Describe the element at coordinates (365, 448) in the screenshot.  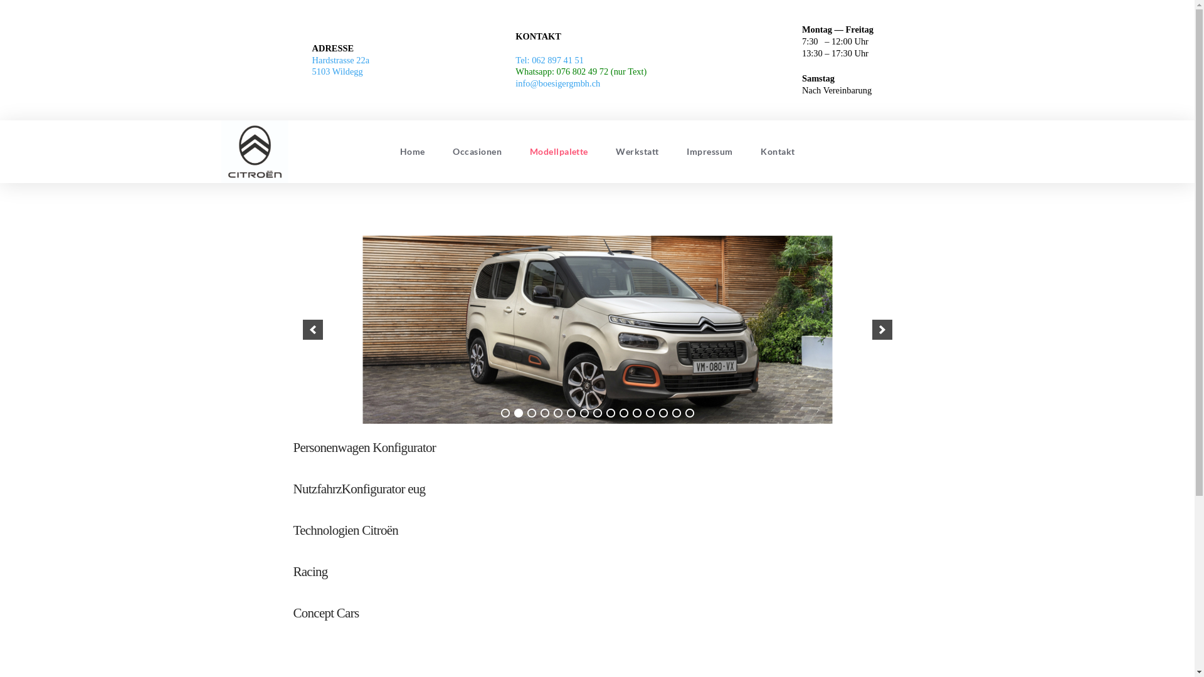
I see `Personenwagen Konfigurator` at that location.